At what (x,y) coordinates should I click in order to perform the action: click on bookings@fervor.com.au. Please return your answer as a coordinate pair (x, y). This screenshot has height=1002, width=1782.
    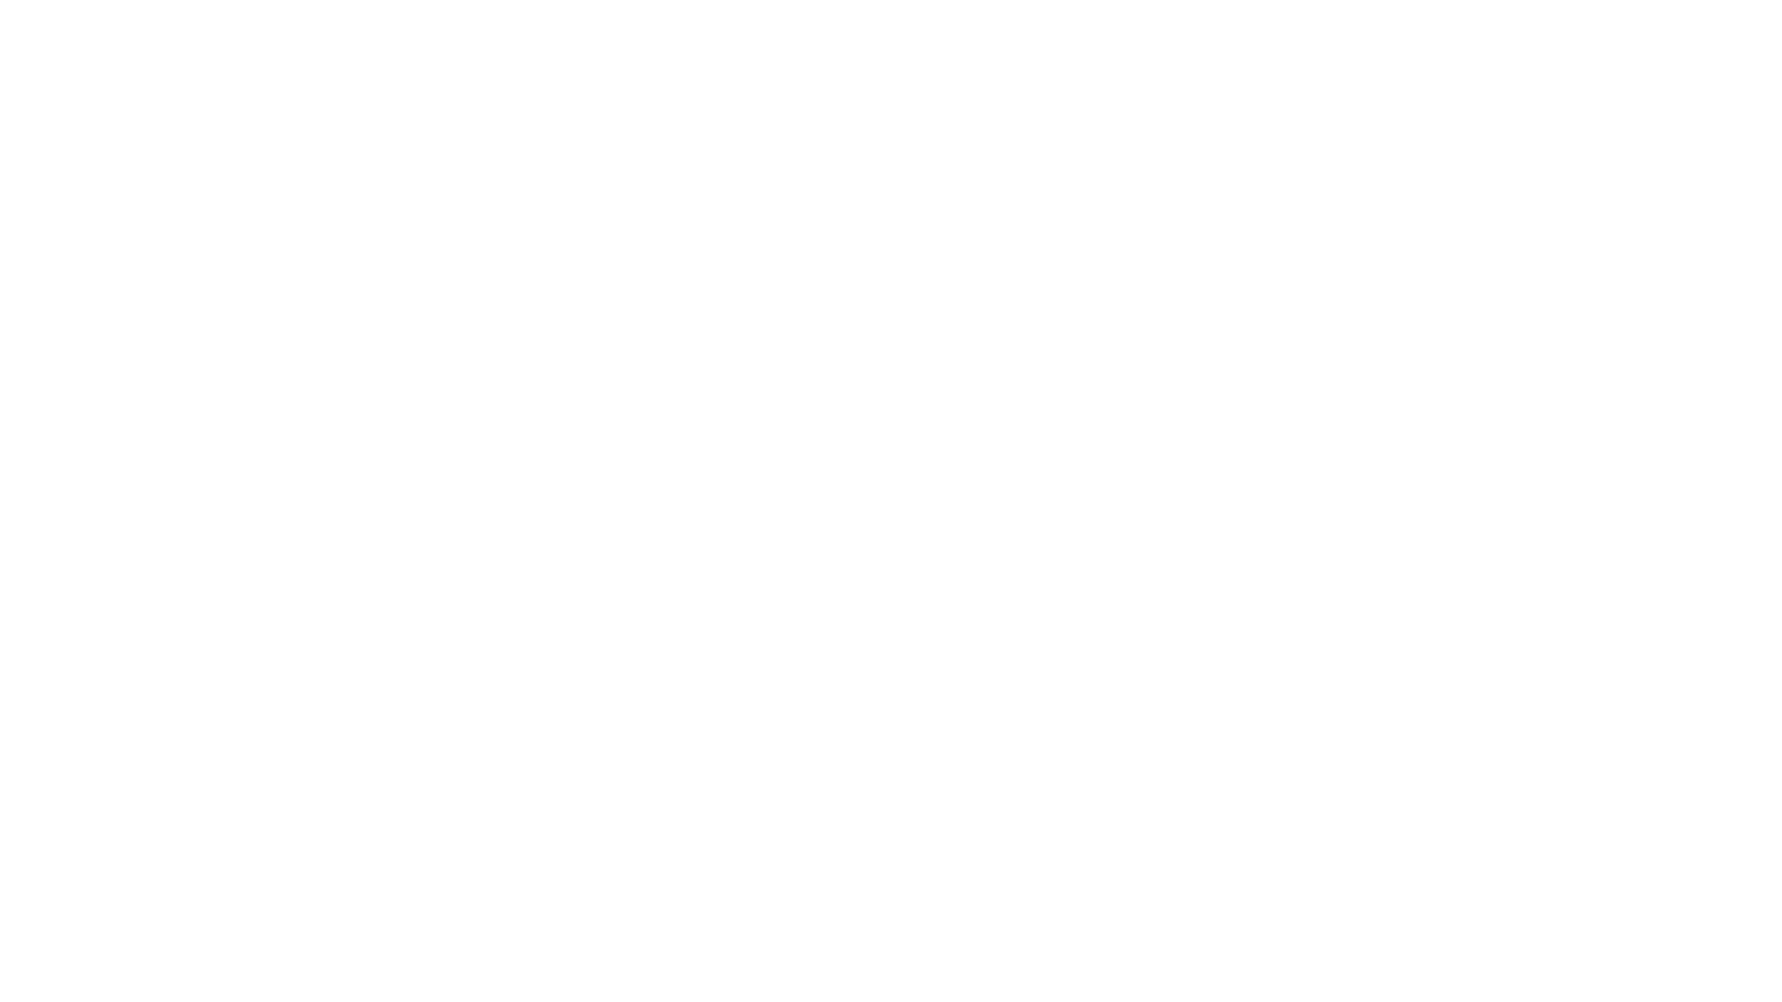
    Looking at the image, I should click on (1127, 650).